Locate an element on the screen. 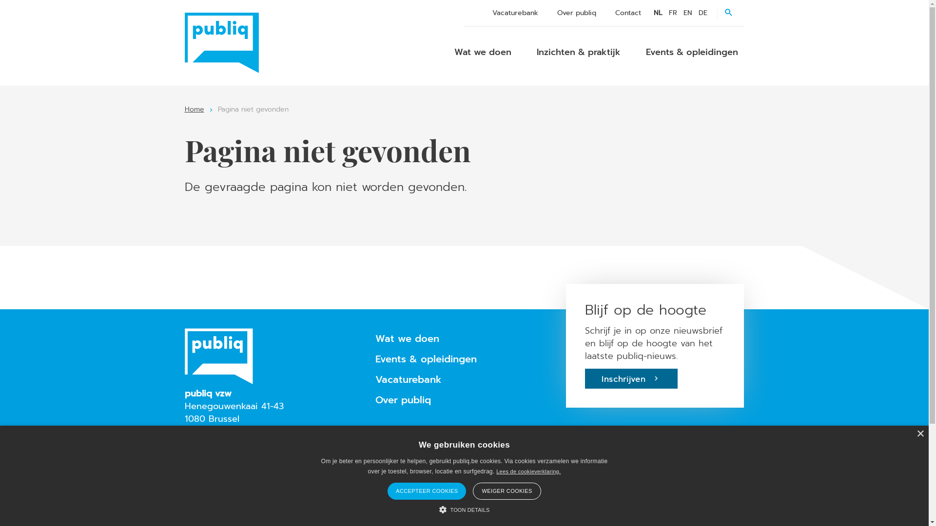 The width and height of the screenshot is (936, 526). Over publiq is located at coordinates (403, 400).